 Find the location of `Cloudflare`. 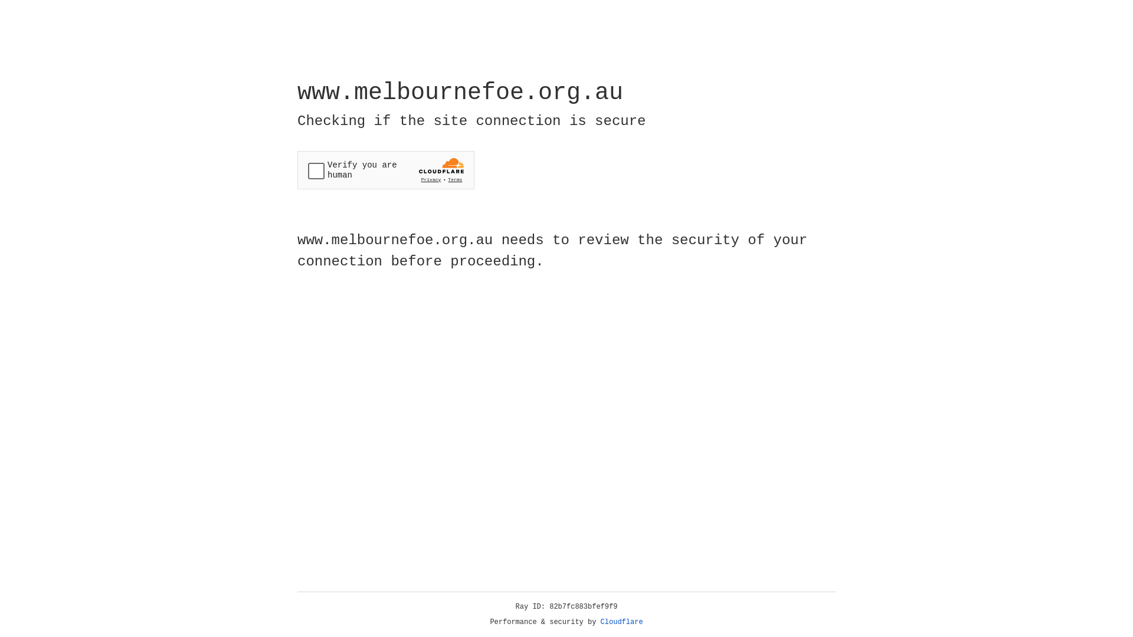

Cloudflare is located at coordinates (622, 622).